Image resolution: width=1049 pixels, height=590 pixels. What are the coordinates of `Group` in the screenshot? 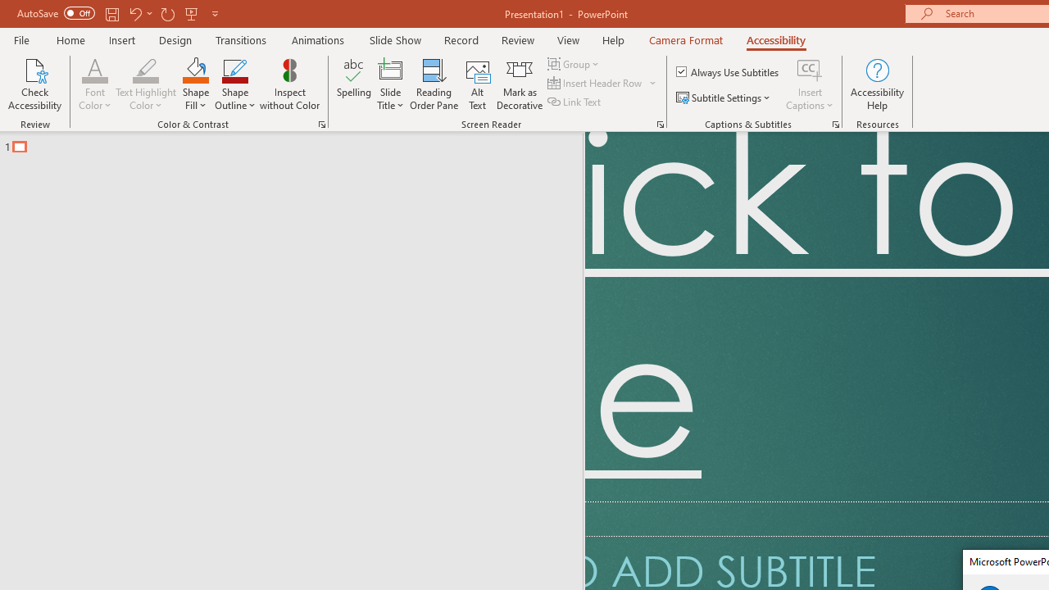 It's located at (575, 64).